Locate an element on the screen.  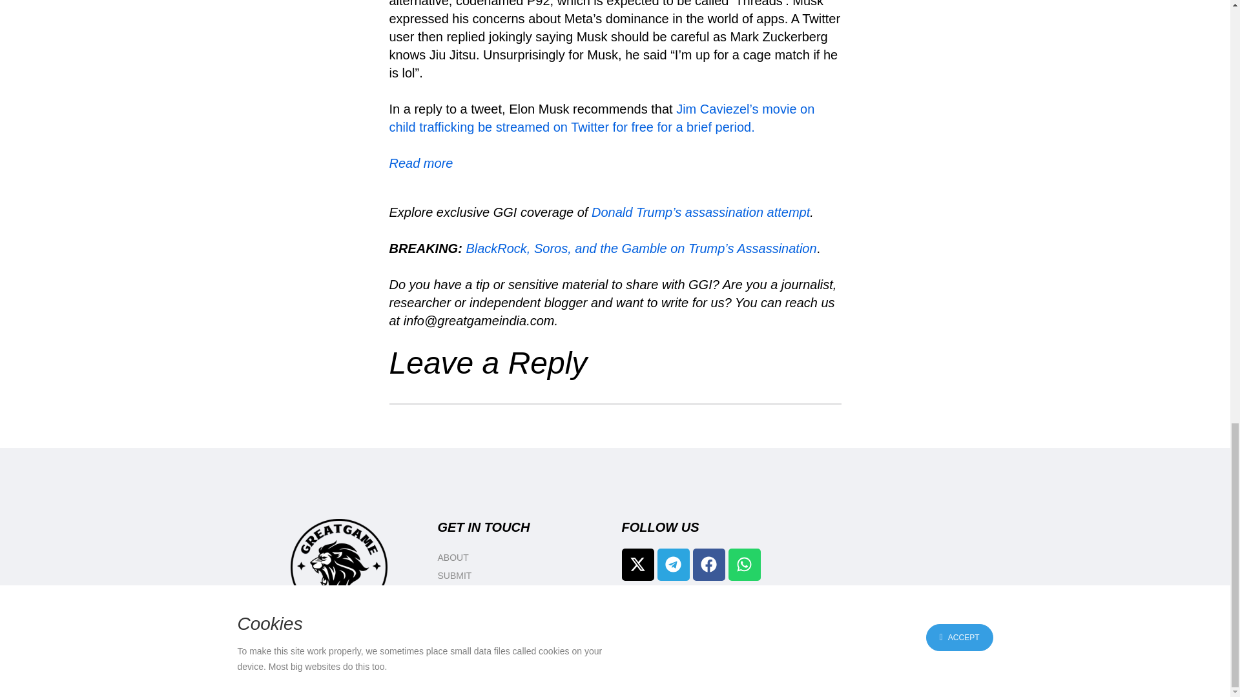
PRIVACY POLICY is located at coordinates (523, 630).